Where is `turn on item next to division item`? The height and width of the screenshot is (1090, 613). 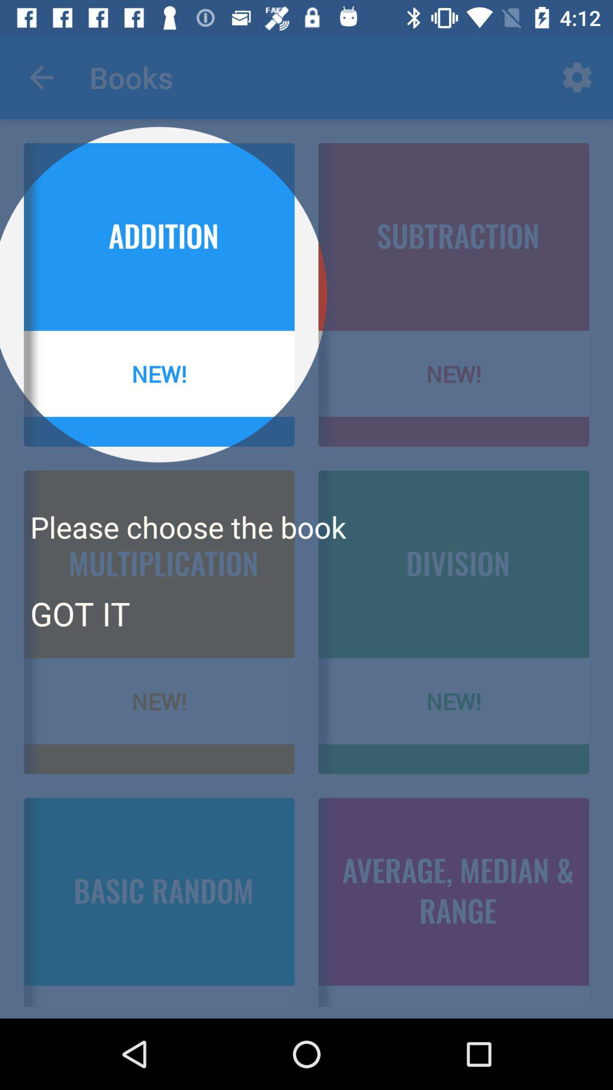
turn on item next to division item is located at coordinates (79, 613).